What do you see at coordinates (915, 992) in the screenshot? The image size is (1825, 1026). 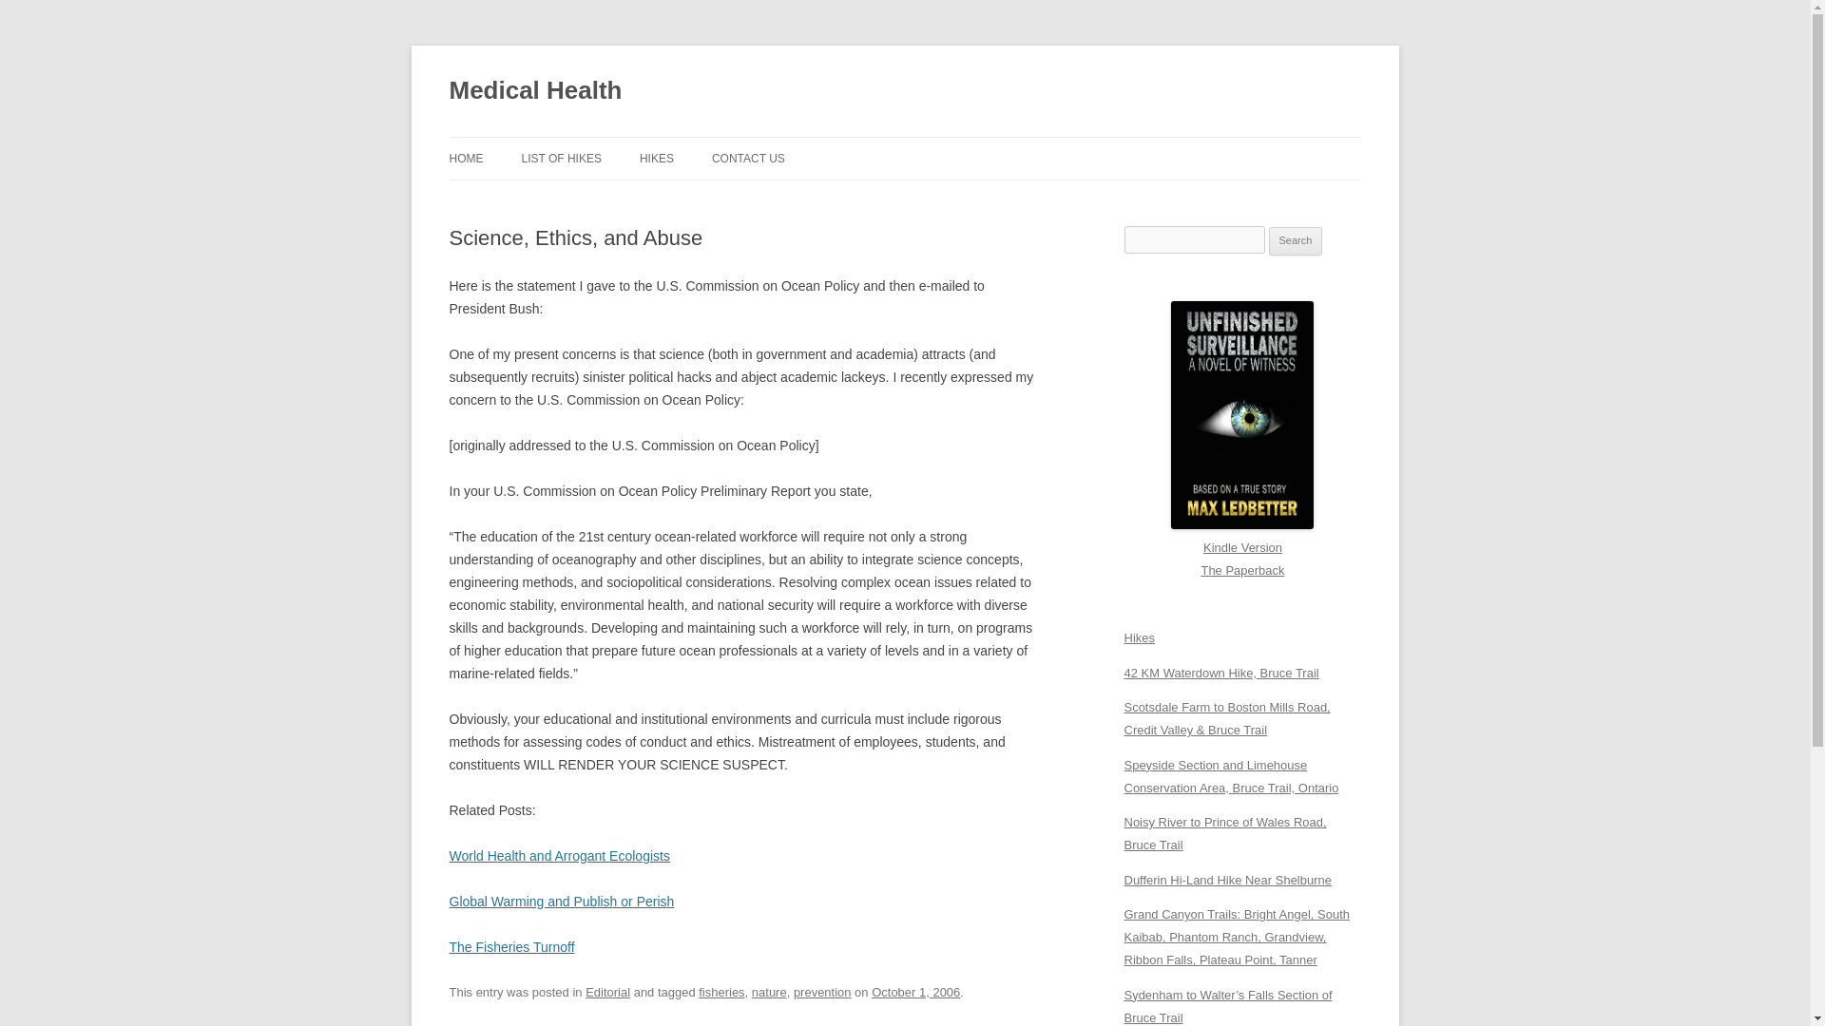 I see `11:54 am` at bounding box center [915, 992].